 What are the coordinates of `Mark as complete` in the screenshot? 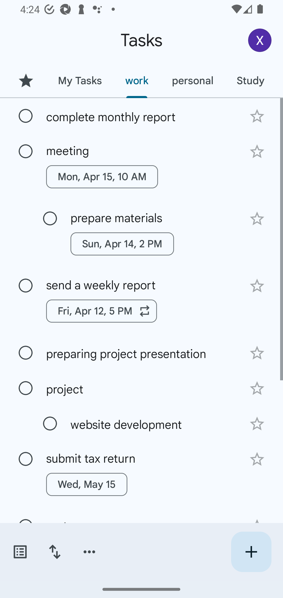 It's located at (26, 353).